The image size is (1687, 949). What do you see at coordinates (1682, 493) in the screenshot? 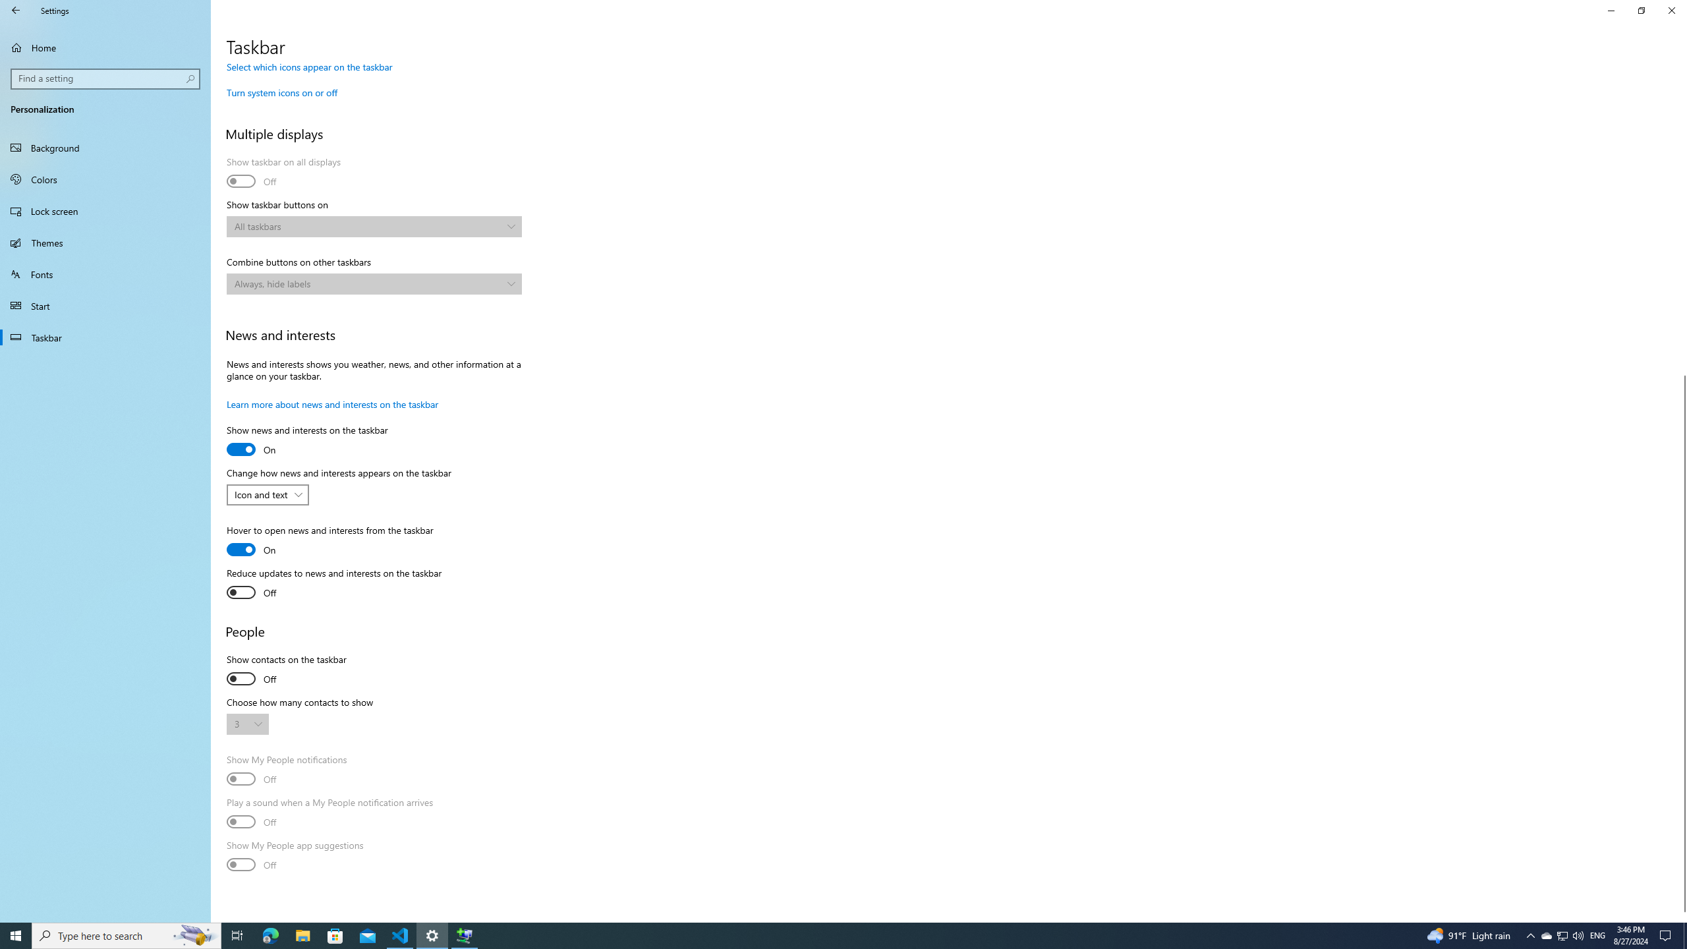
I see `Vertical` at bounding box center [1682, 493].